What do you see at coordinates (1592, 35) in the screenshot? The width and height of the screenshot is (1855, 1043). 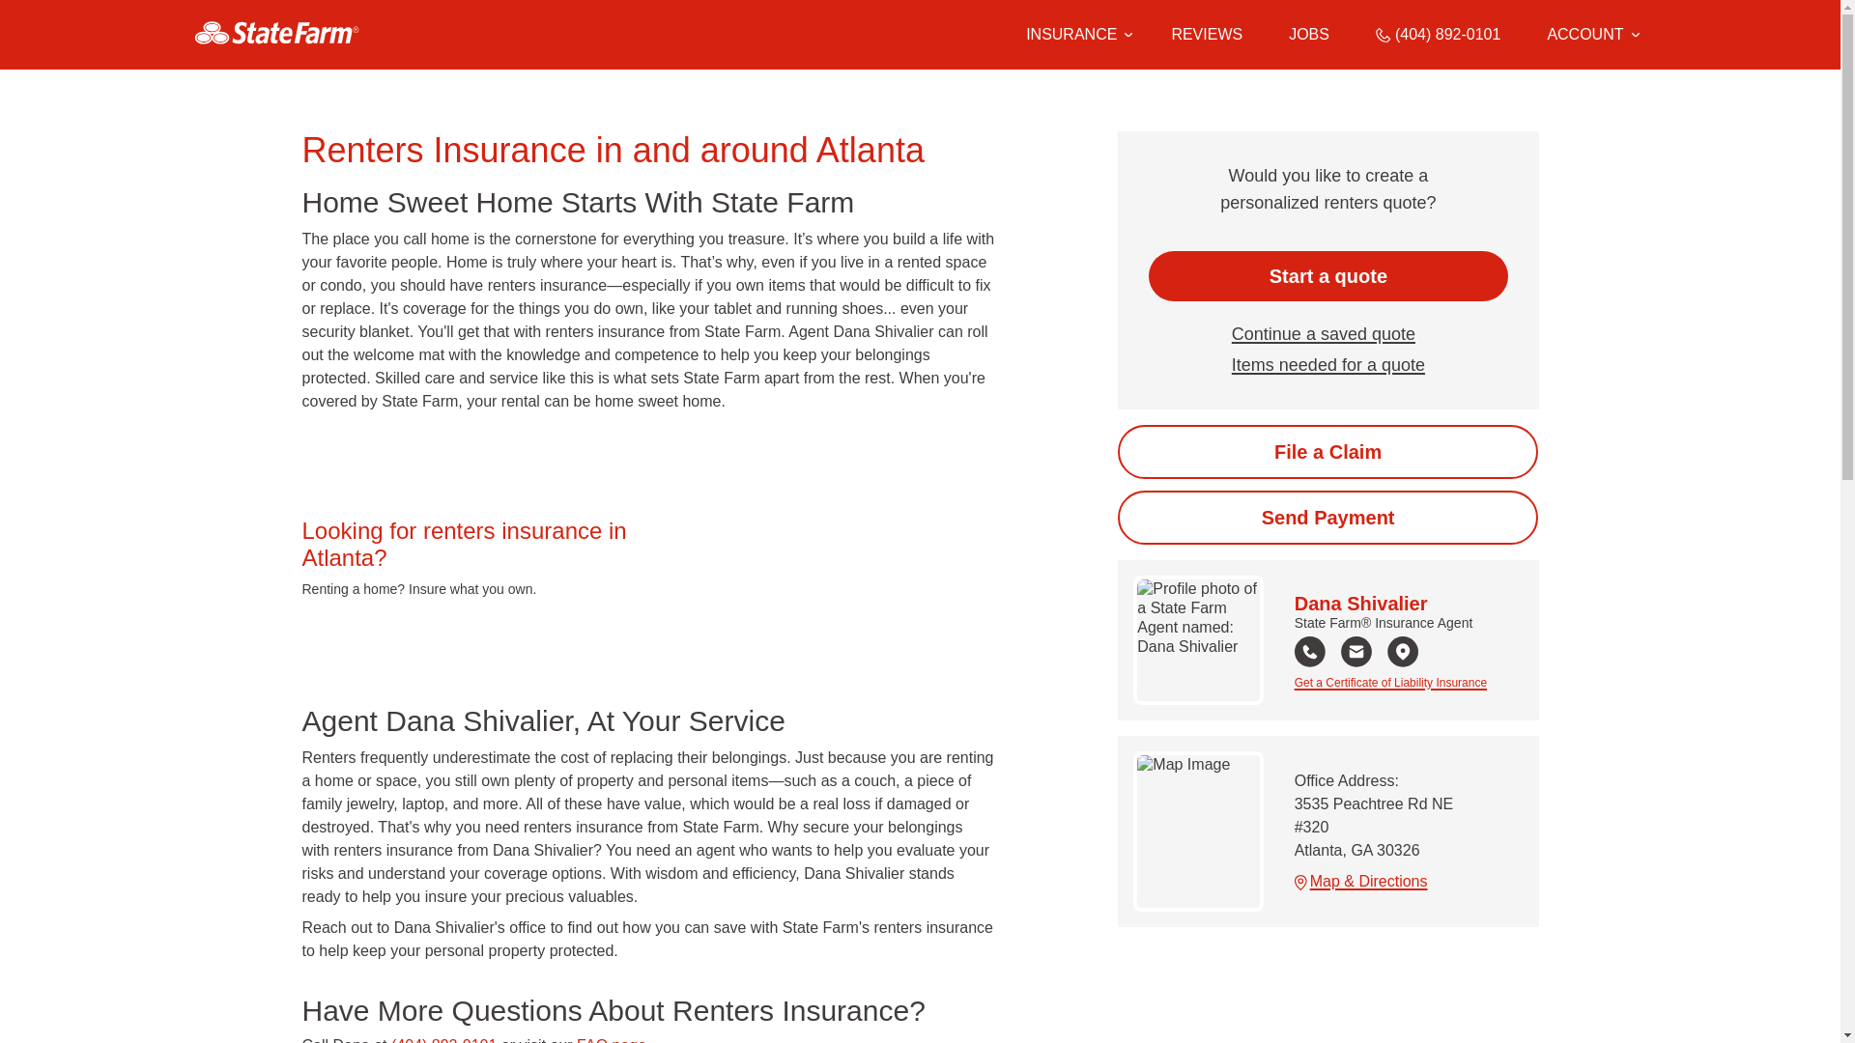 I see `Account Options` at bounding box center [1592, 35].